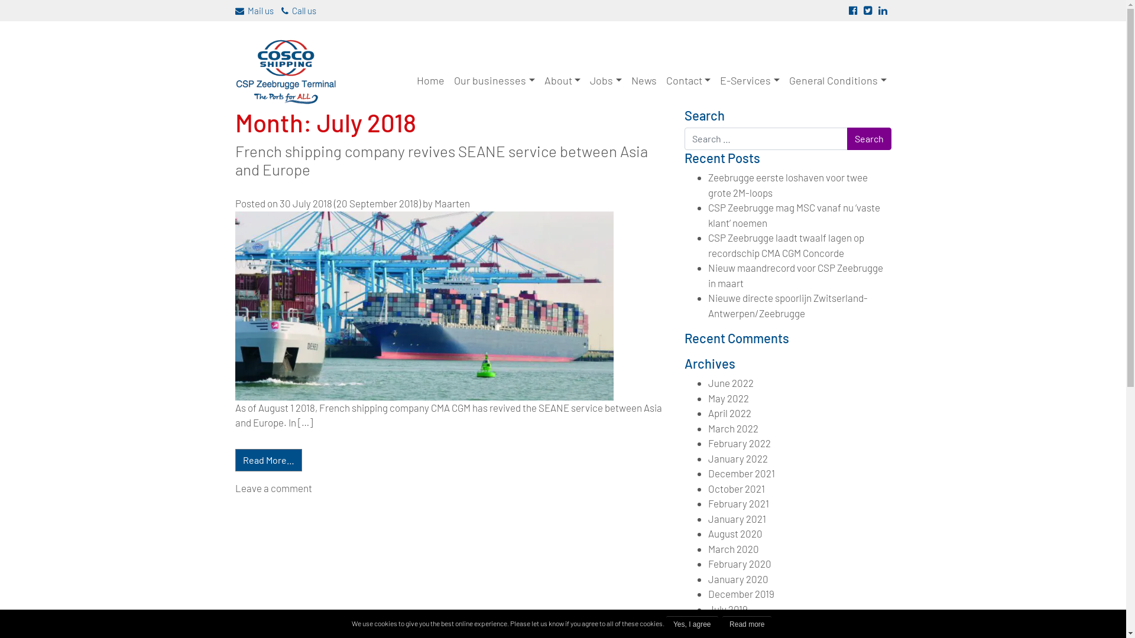 The image size is (1135, 638). Describe the element at coordinates (729, 413) in the screenshot. I see `April 2022` at that location.